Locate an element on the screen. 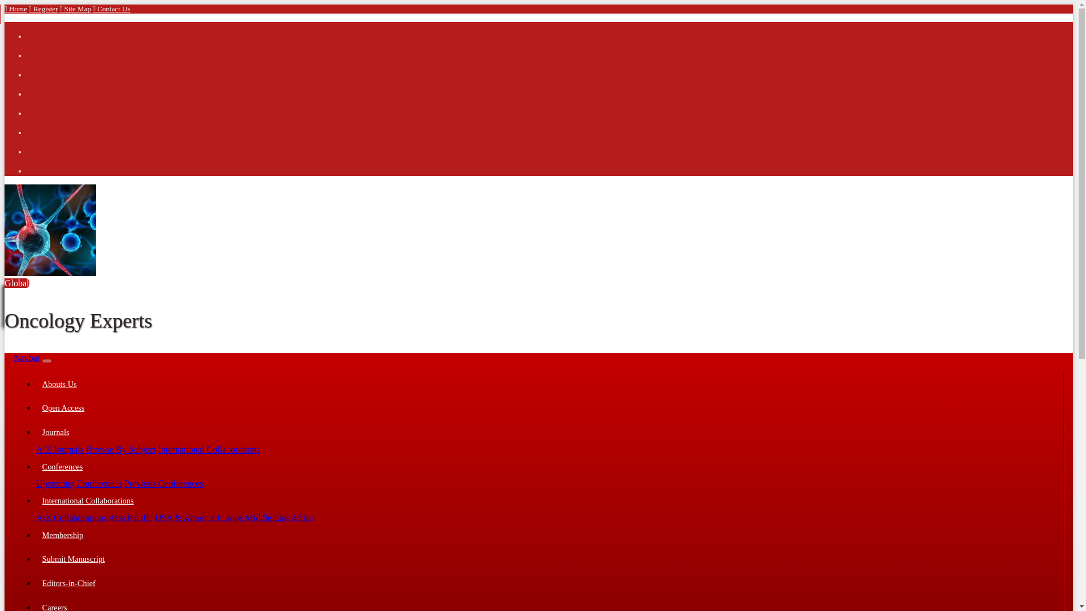 Image resolution: width=1086 pixels, height=611 pixels. Editors-in-Chief is located at coordinates (549, 583).